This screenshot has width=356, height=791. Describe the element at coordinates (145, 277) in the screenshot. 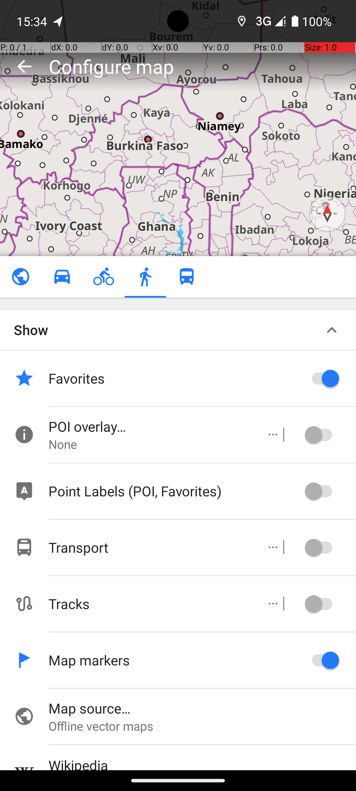

I see `Walking checked` at that location.